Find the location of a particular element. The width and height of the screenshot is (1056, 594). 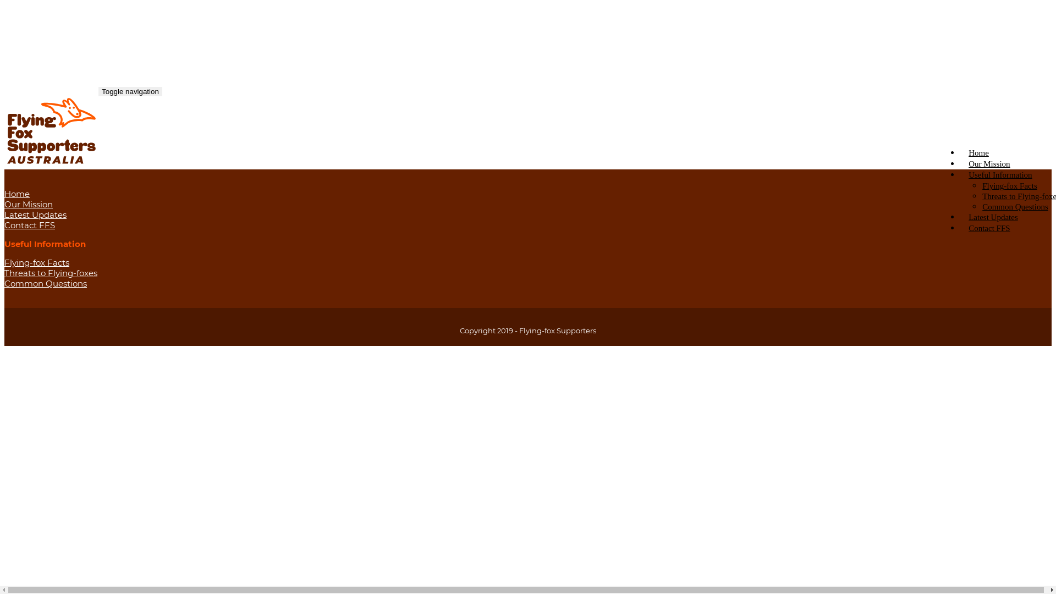

Toggle navigation is located at coordinates (130, 91).